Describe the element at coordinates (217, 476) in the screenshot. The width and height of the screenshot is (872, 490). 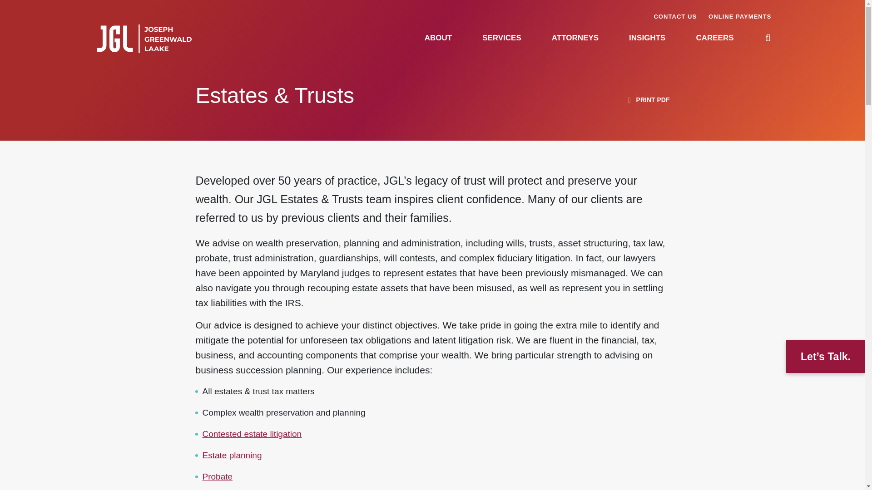
I see `Probate` at that location.